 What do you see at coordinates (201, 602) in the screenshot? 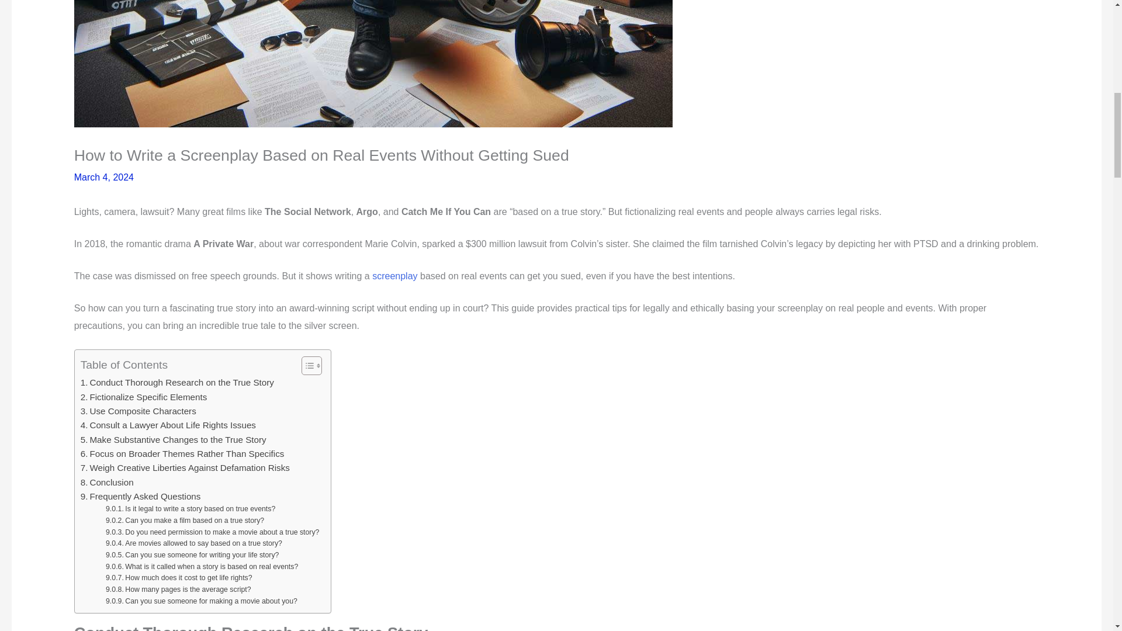
I see `Can you sue someone for making a movie about you?` at bounding box center [201, 602].